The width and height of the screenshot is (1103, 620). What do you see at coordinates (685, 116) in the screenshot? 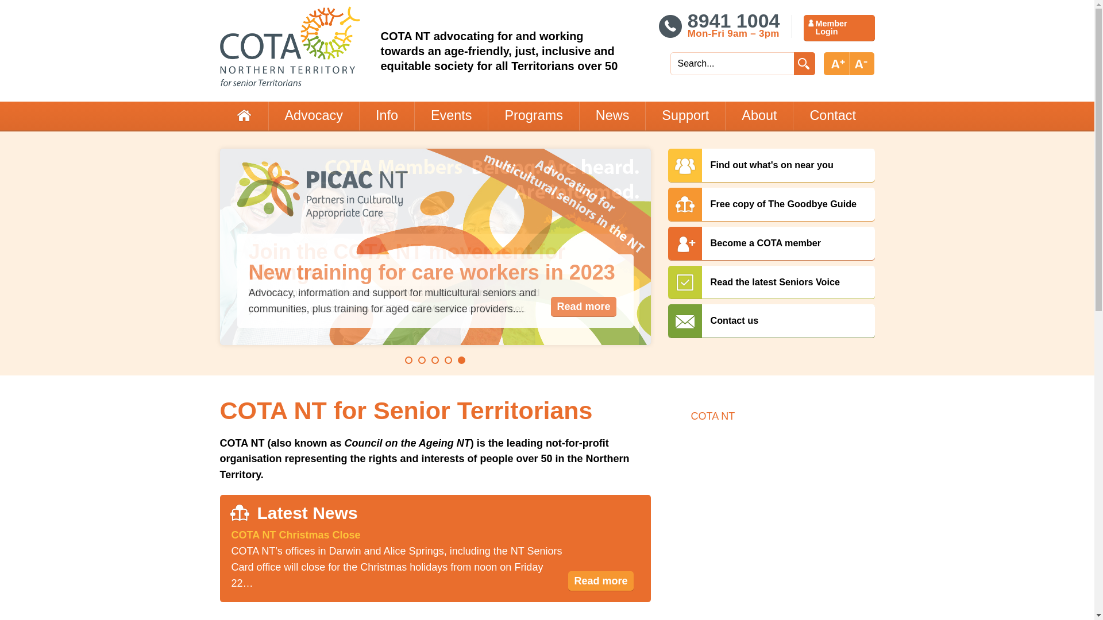
I see `Support` at bounding box center [685, 116].